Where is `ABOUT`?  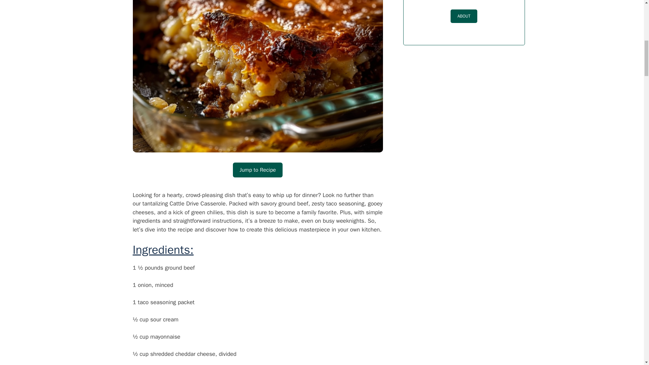
ABOUT is located at coordinates (464, 16).